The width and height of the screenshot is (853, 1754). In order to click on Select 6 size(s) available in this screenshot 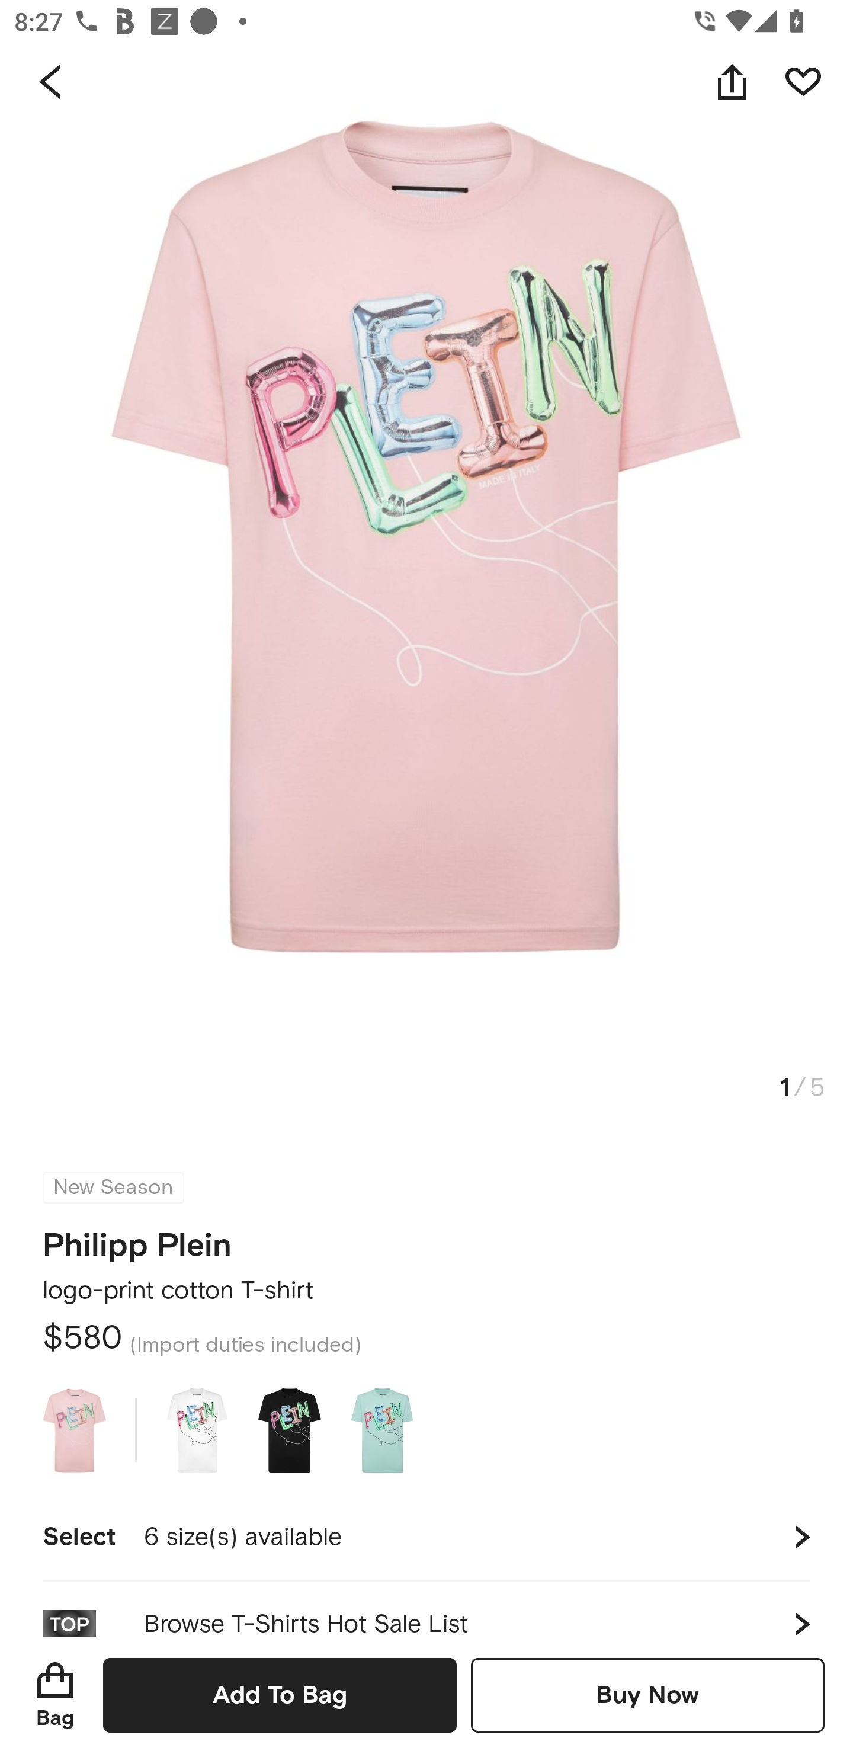, I will do `click(426, 1537)`.